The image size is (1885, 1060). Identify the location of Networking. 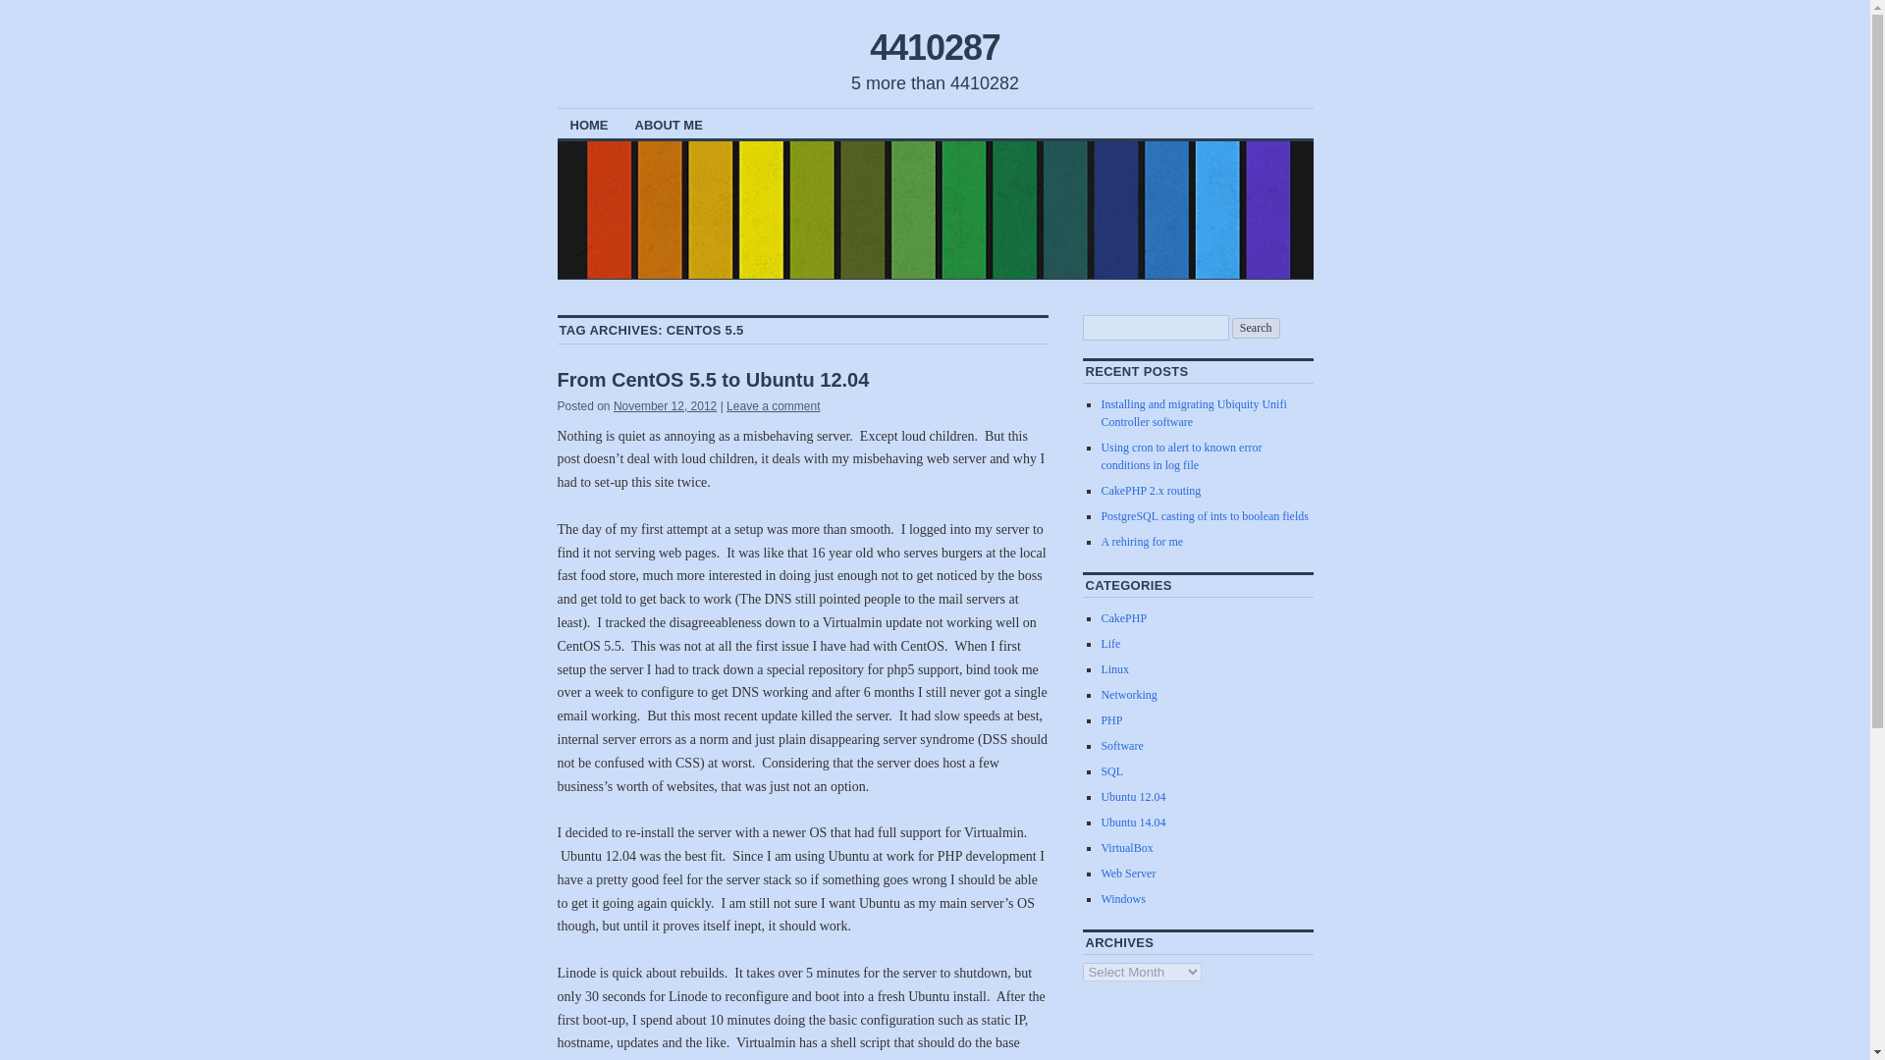
(1129, 694).